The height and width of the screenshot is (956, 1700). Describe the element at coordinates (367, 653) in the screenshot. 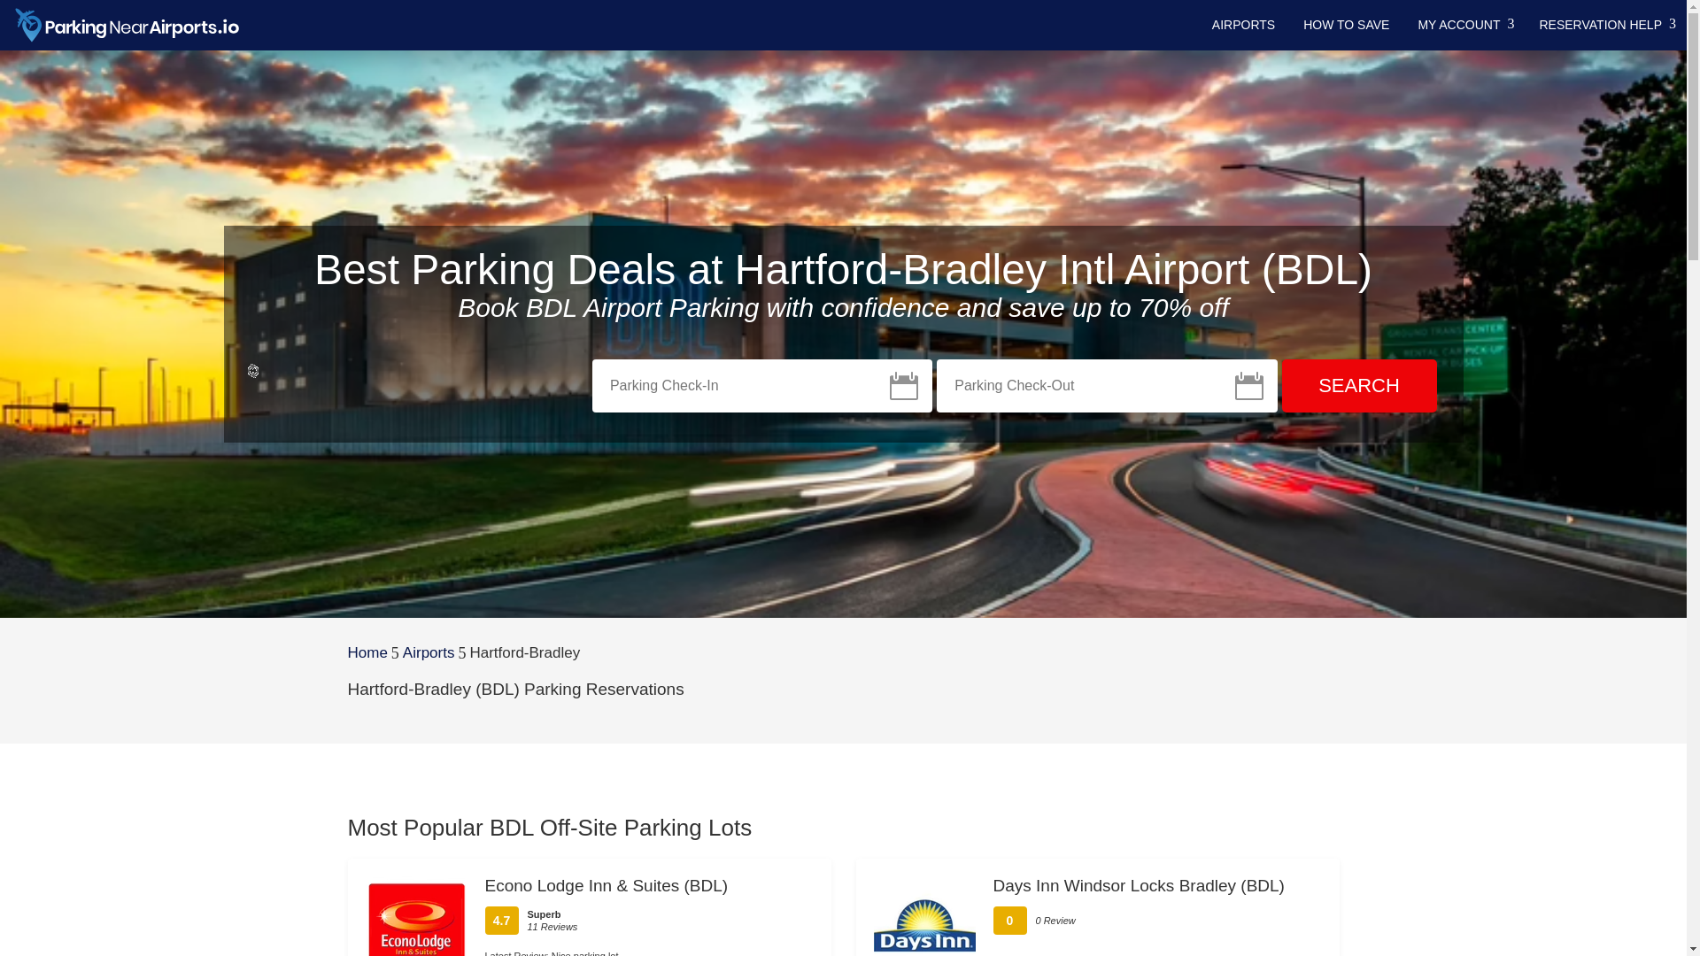

I see `Home` at that location.